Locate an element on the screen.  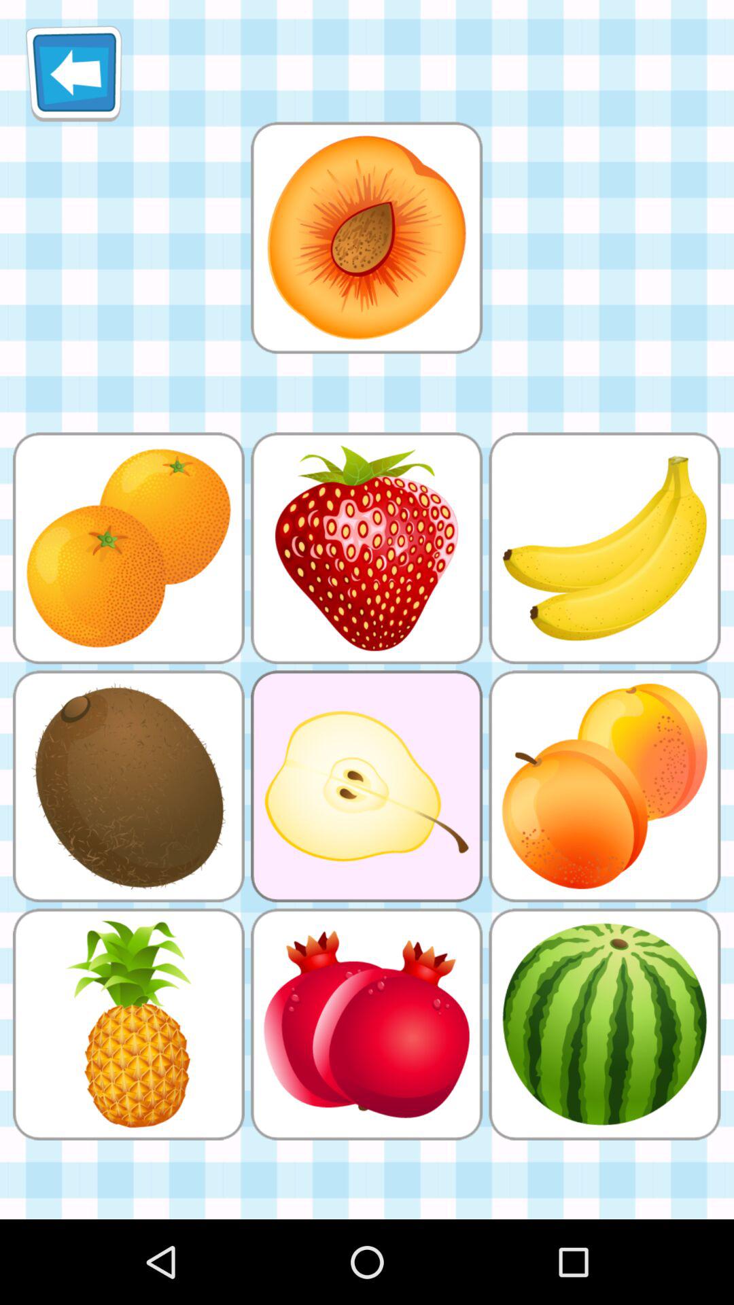
selects the peach option is located at coordinates (366, 238).